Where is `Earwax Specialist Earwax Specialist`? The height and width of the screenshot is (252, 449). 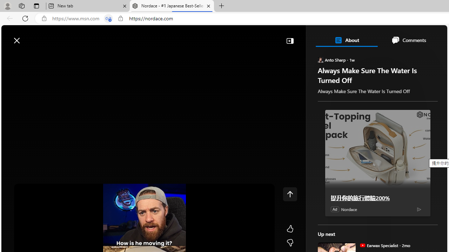 Earwax Specialist Earwax Specialist is located at coordinates (379, 245).